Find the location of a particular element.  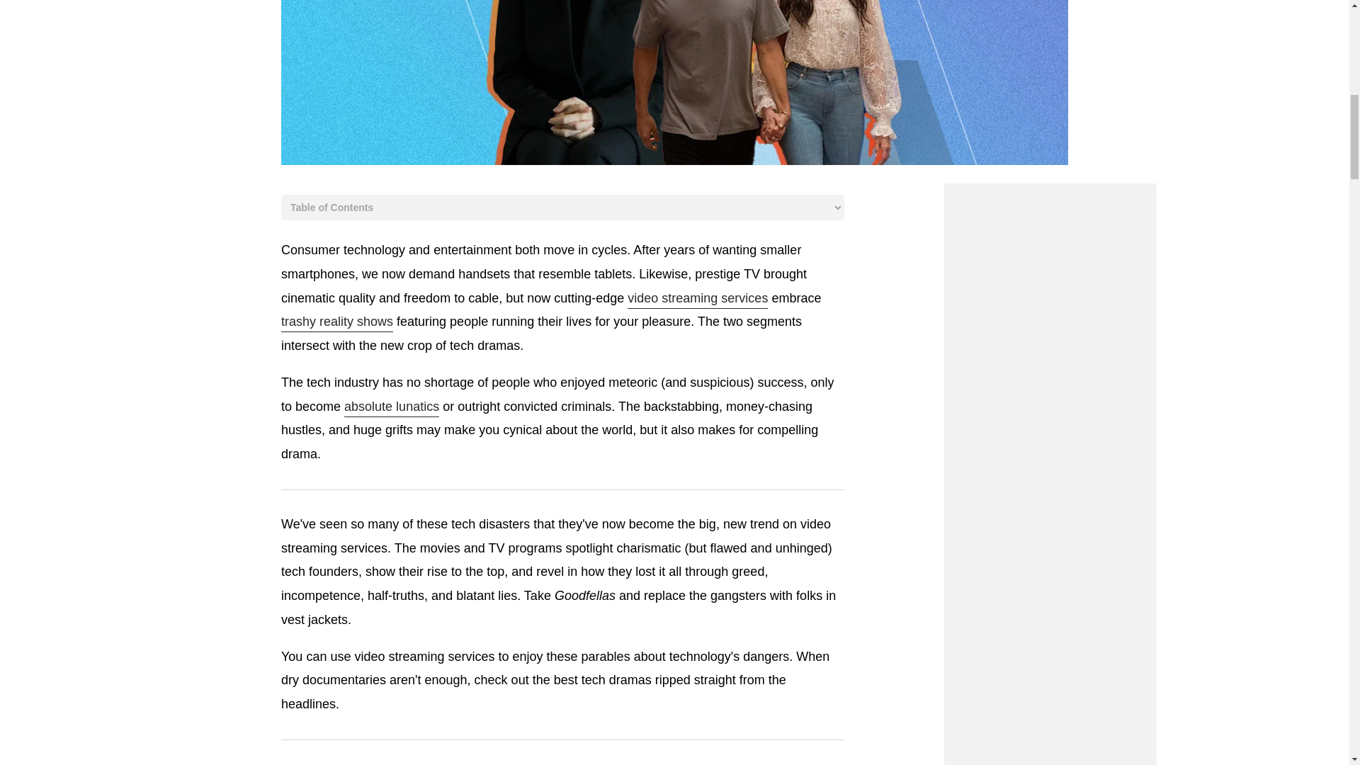

absolute lunatics is located at coordinates (391, 407).